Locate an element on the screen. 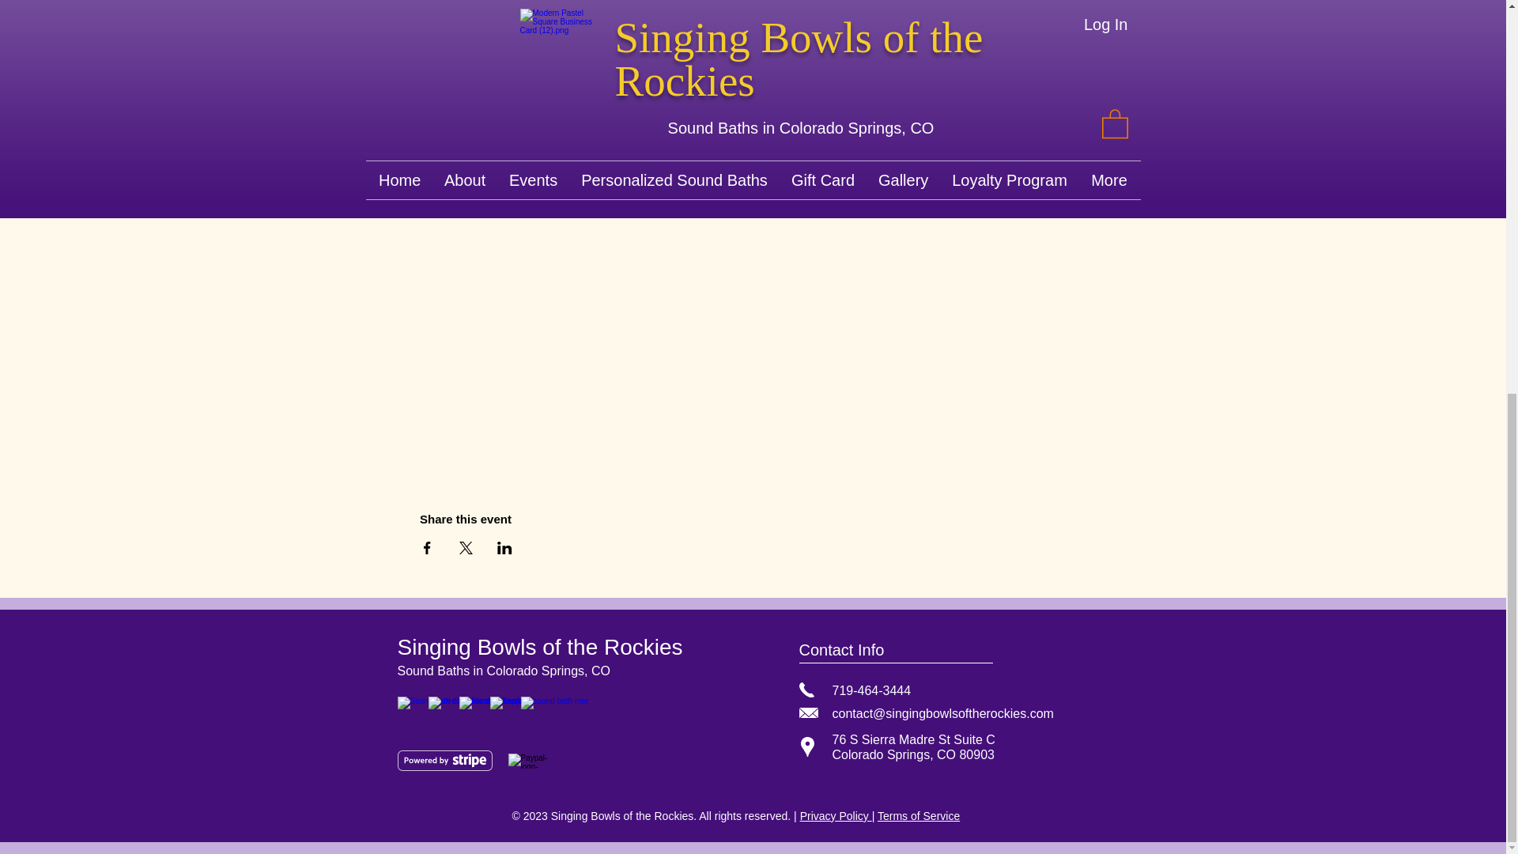 This screenshot has height=854, width=1518. Checkout is located at coordinates (953, 132).